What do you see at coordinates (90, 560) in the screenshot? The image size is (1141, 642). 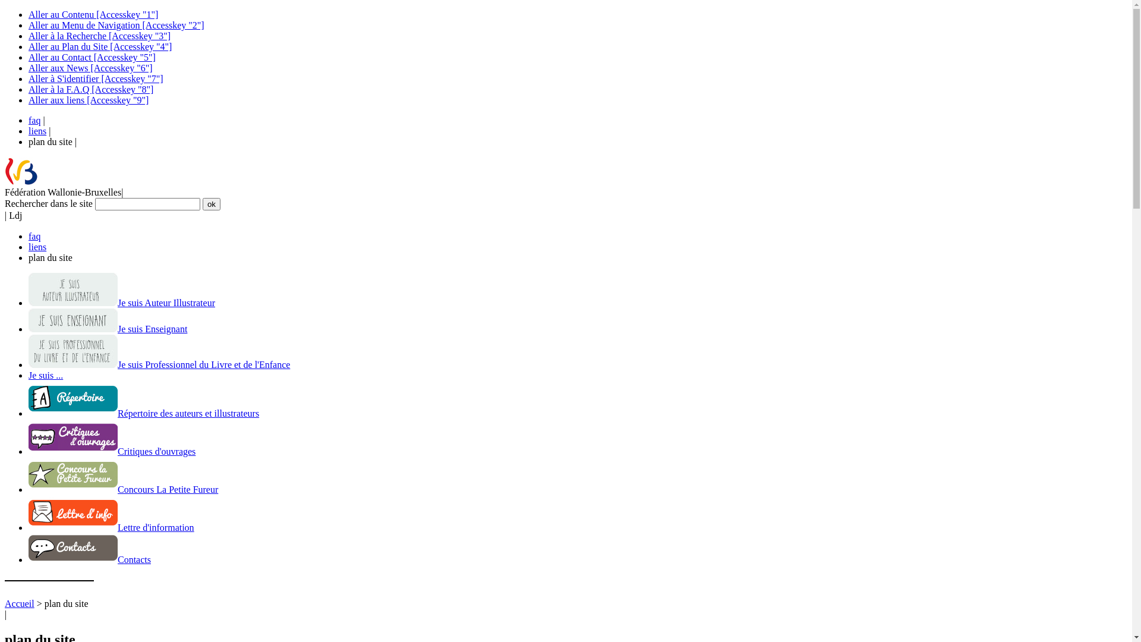 I see `Contacts` at bounding box center [90, 560].